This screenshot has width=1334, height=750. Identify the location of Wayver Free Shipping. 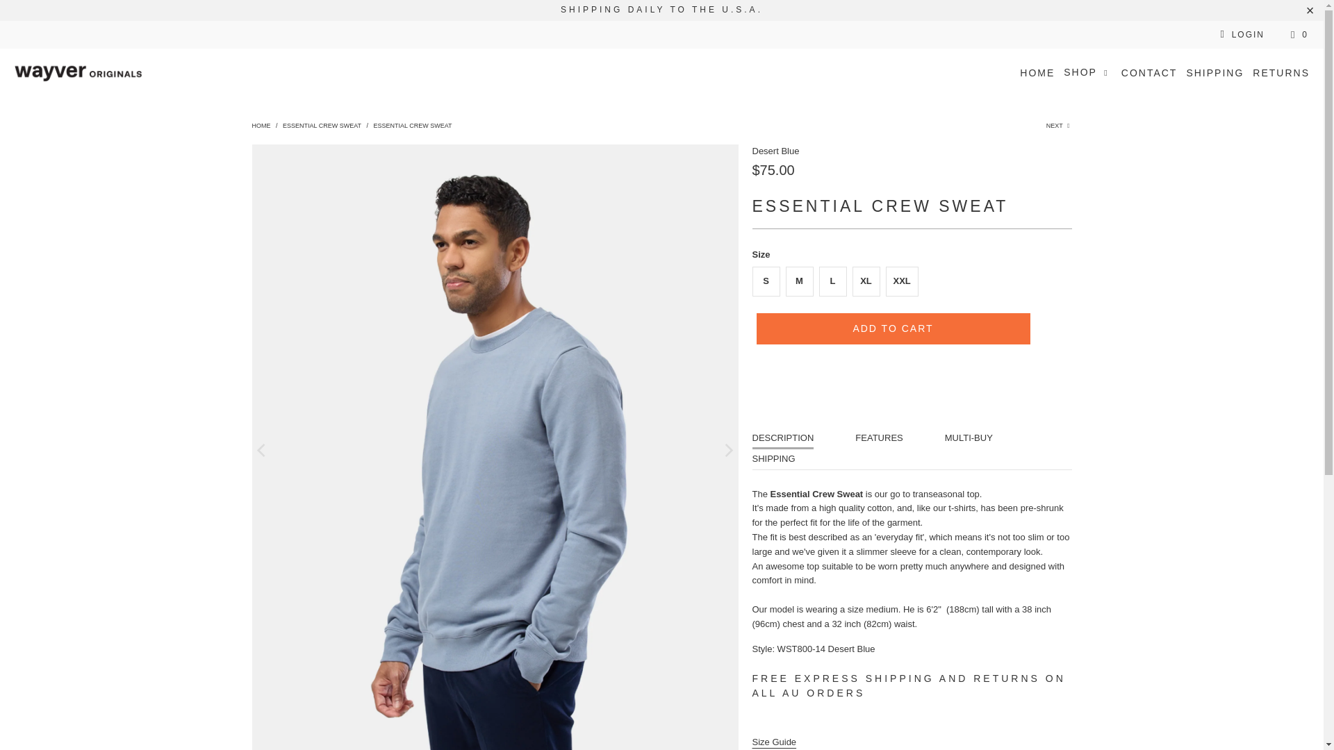
(843, 678).